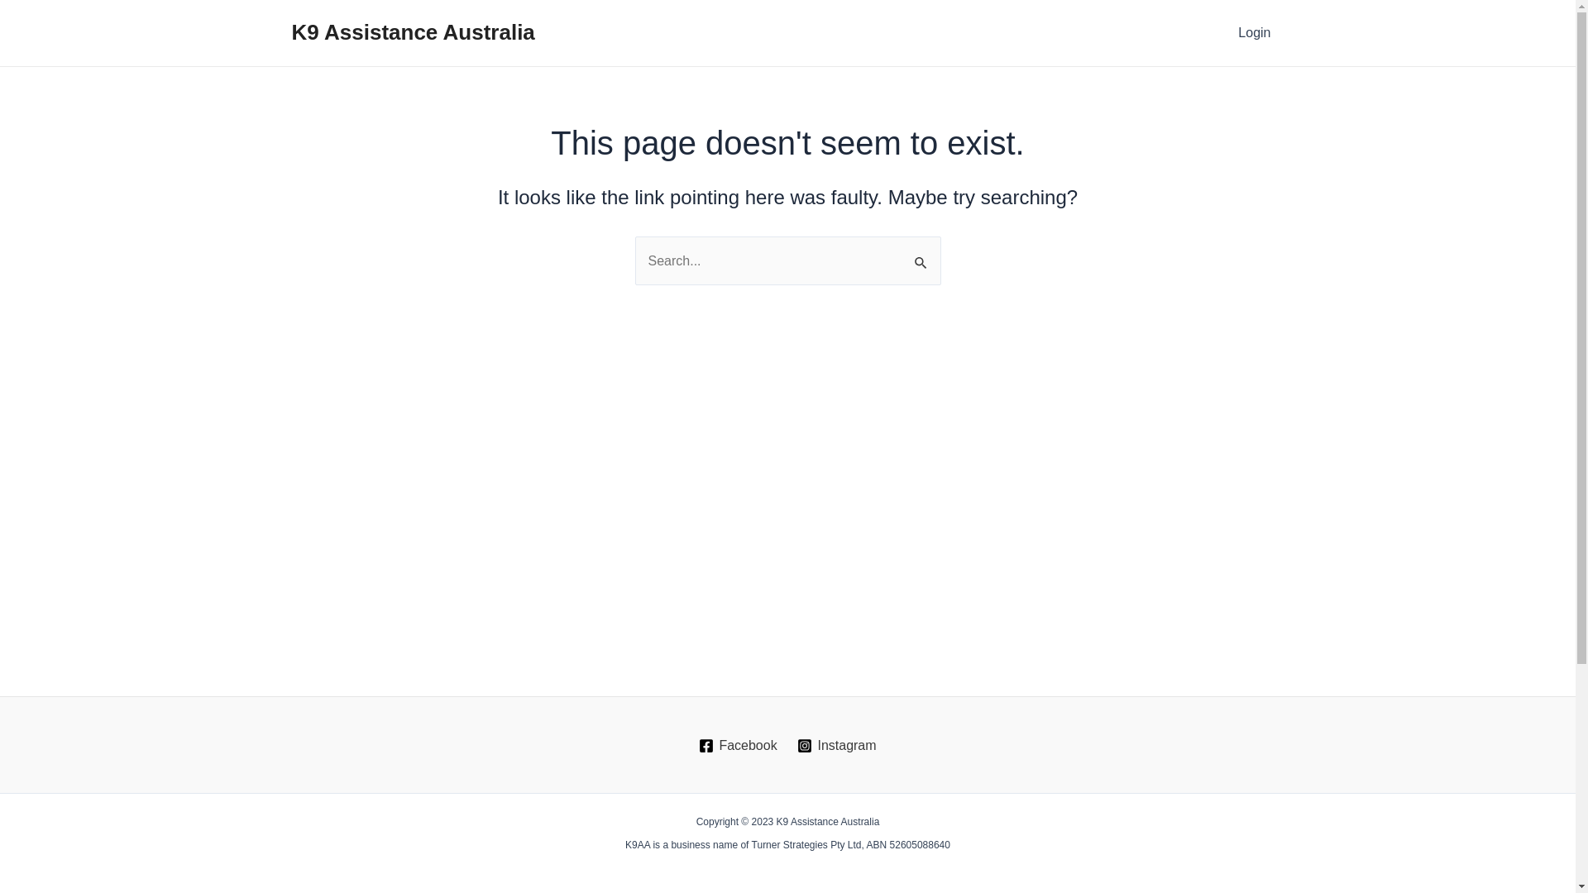 This screenshot has height=893, width=1588. I want to click on Search, so click(921, 254).